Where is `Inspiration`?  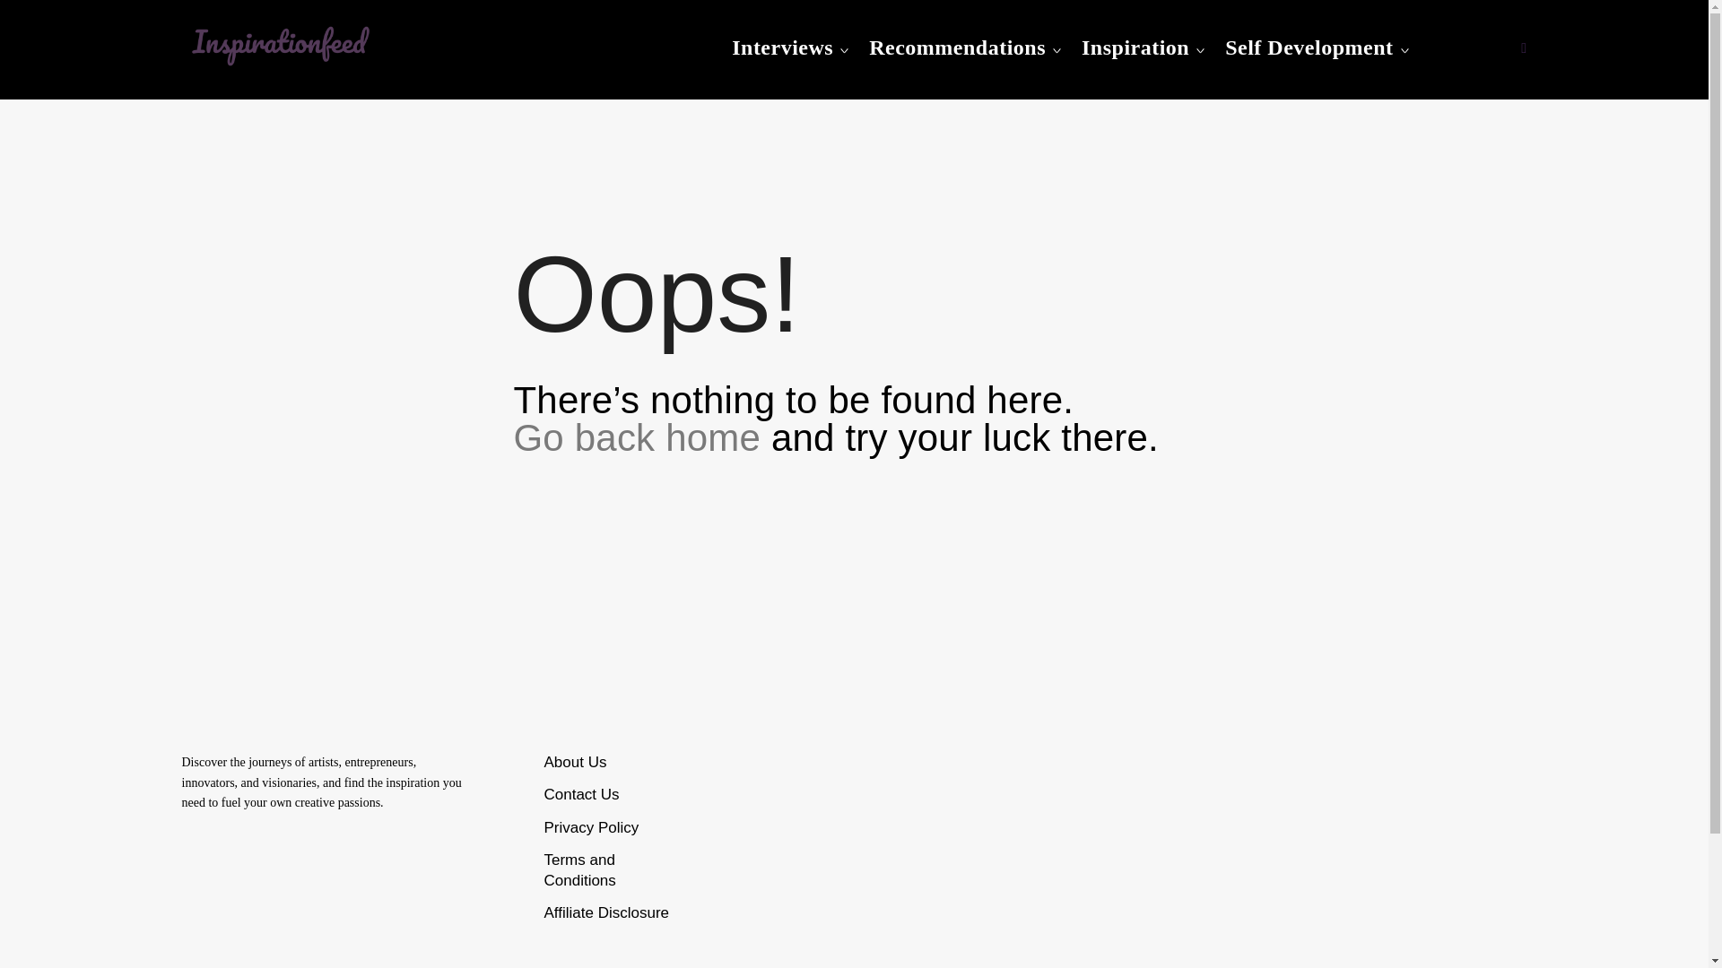
Inspiration is located at coordinates (1135, 48).